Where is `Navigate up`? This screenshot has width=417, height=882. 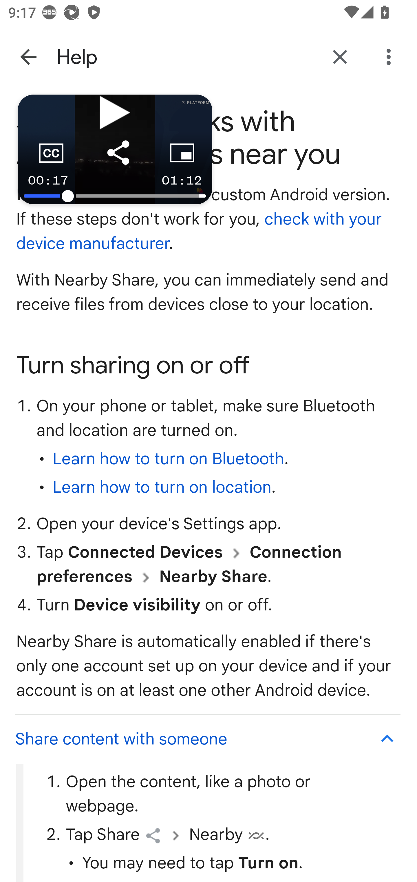 Navigate up is located at coordinates (28, 57).